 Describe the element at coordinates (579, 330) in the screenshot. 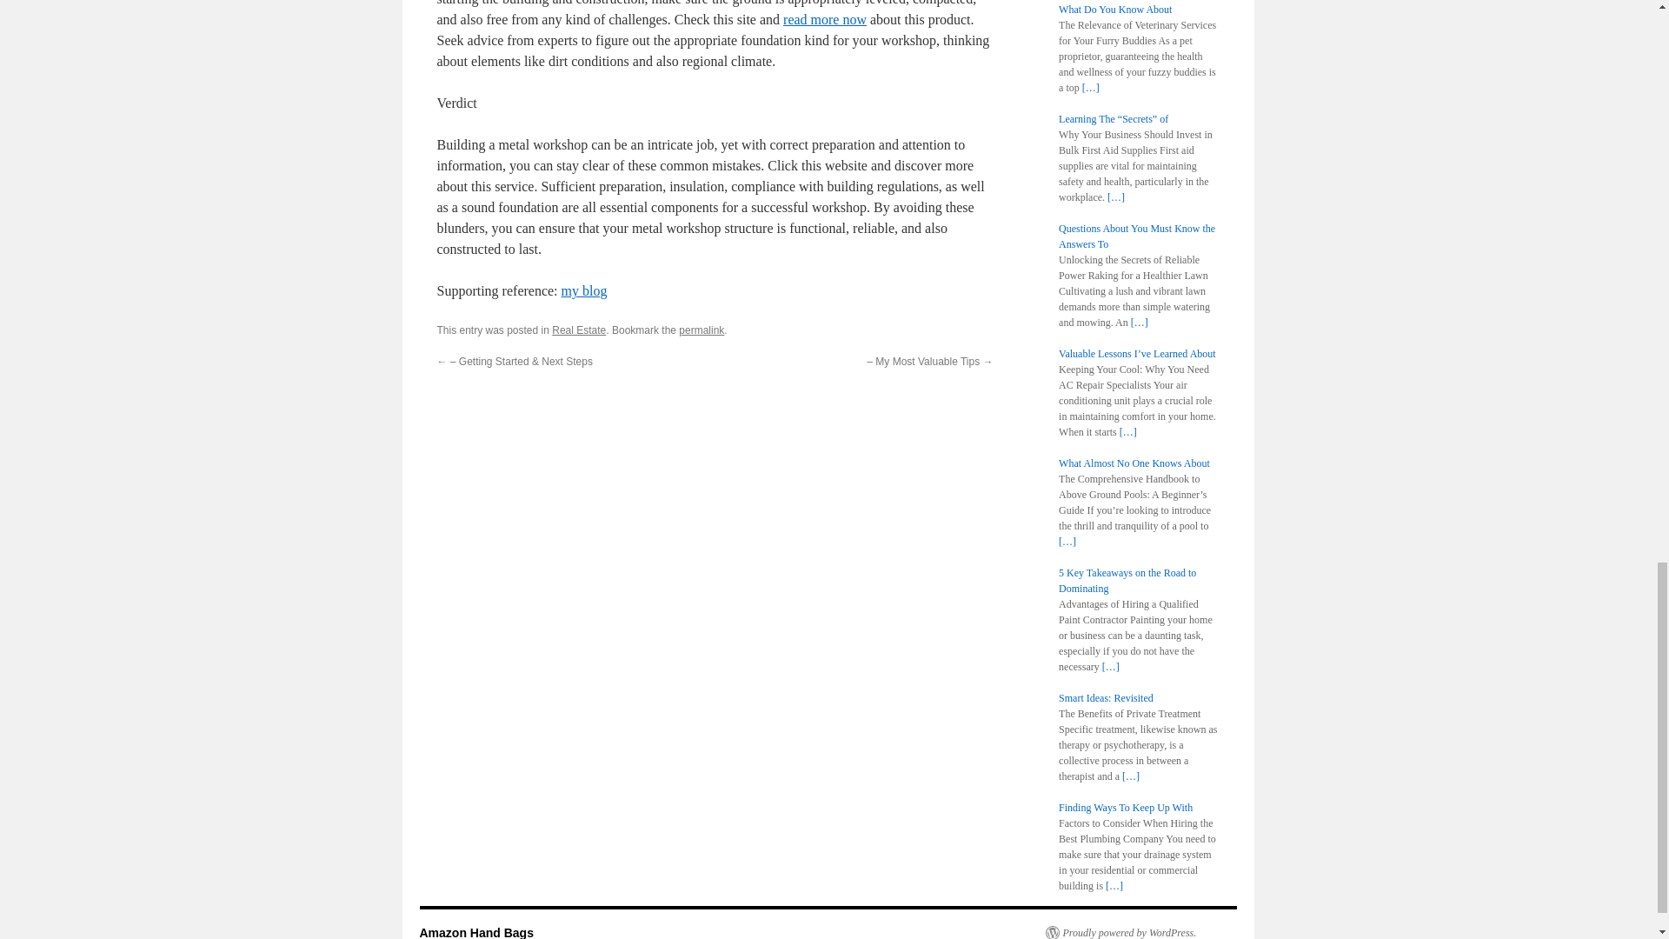

I see `Real Estate` at that location.